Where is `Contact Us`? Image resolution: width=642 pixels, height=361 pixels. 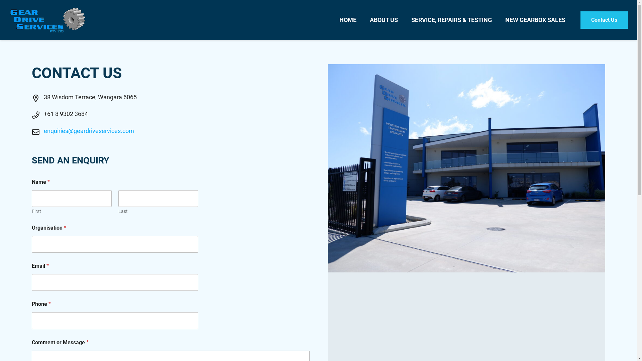 Contact Us is located at coordinates (604, 20).